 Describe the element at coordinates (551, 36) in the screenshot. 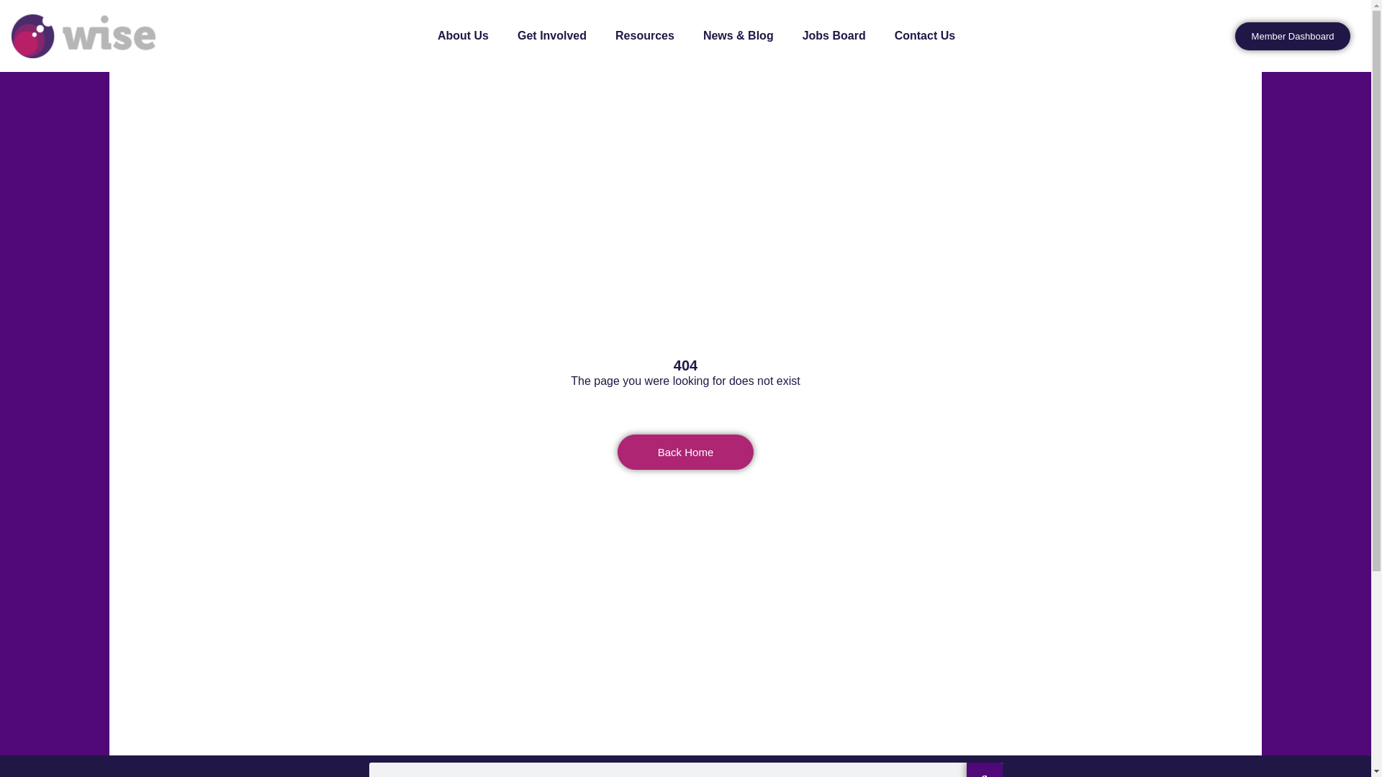

I see `Get Involved` at that location.